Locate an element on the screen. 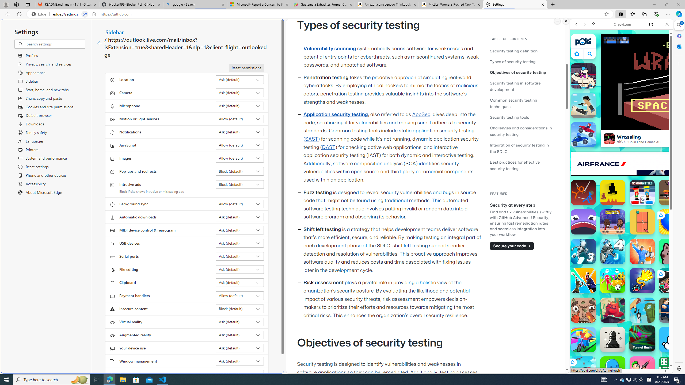 The image size is (685, 385). Getaway Shootout is located at coordinates (642, 310).